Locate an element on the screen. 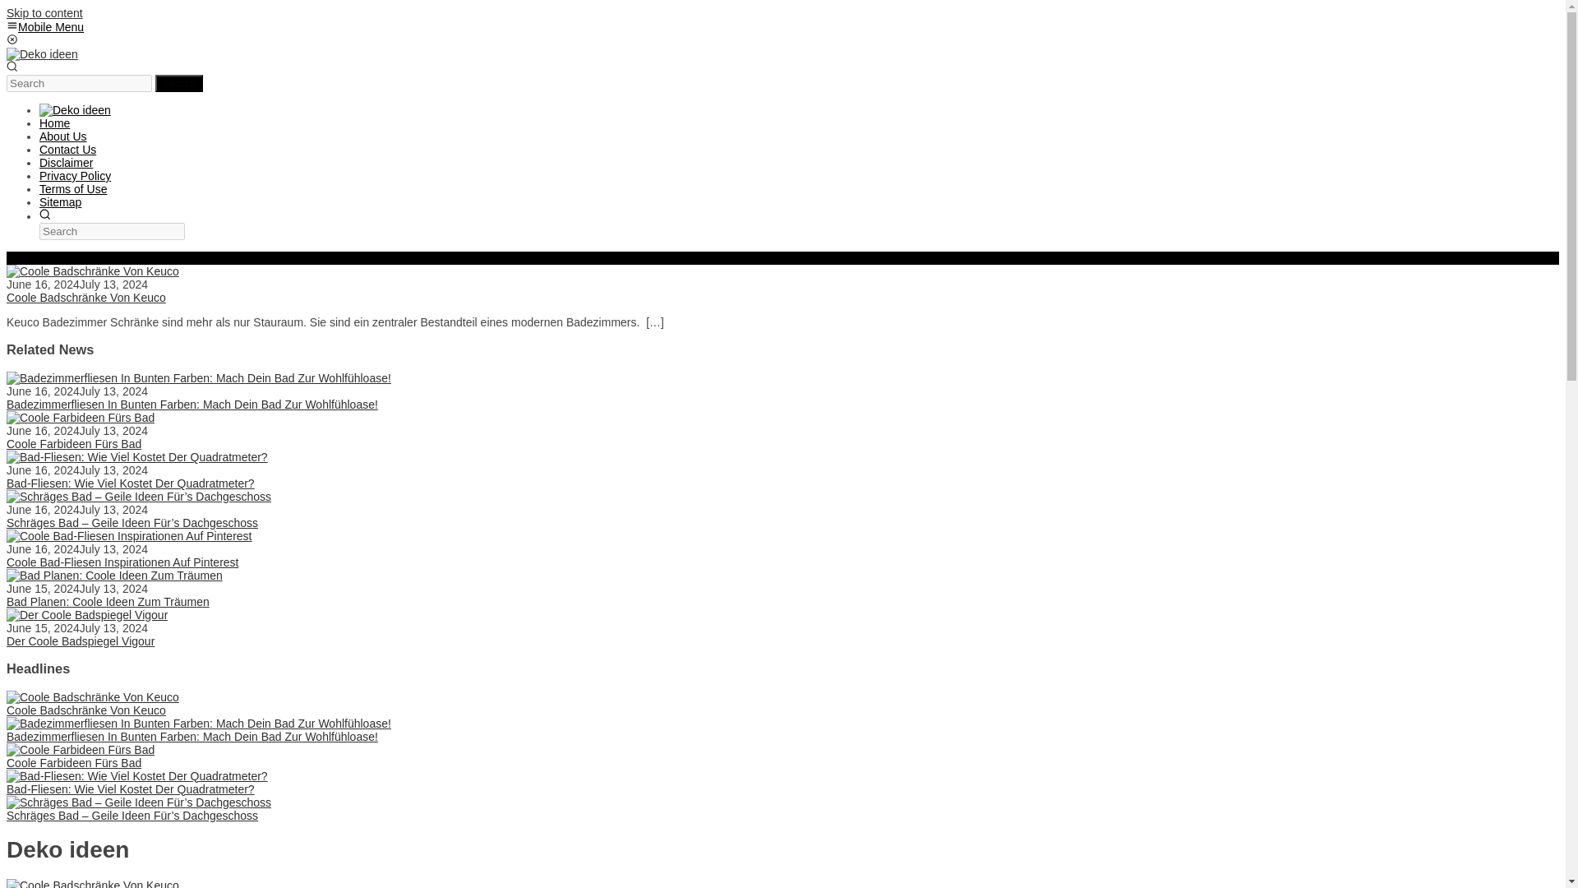 This screenshot has height=888, width=1578. Bad-Fliesen: Wie Viel Kostet Der Quadratmeter? is located at coordinates (136, 456).